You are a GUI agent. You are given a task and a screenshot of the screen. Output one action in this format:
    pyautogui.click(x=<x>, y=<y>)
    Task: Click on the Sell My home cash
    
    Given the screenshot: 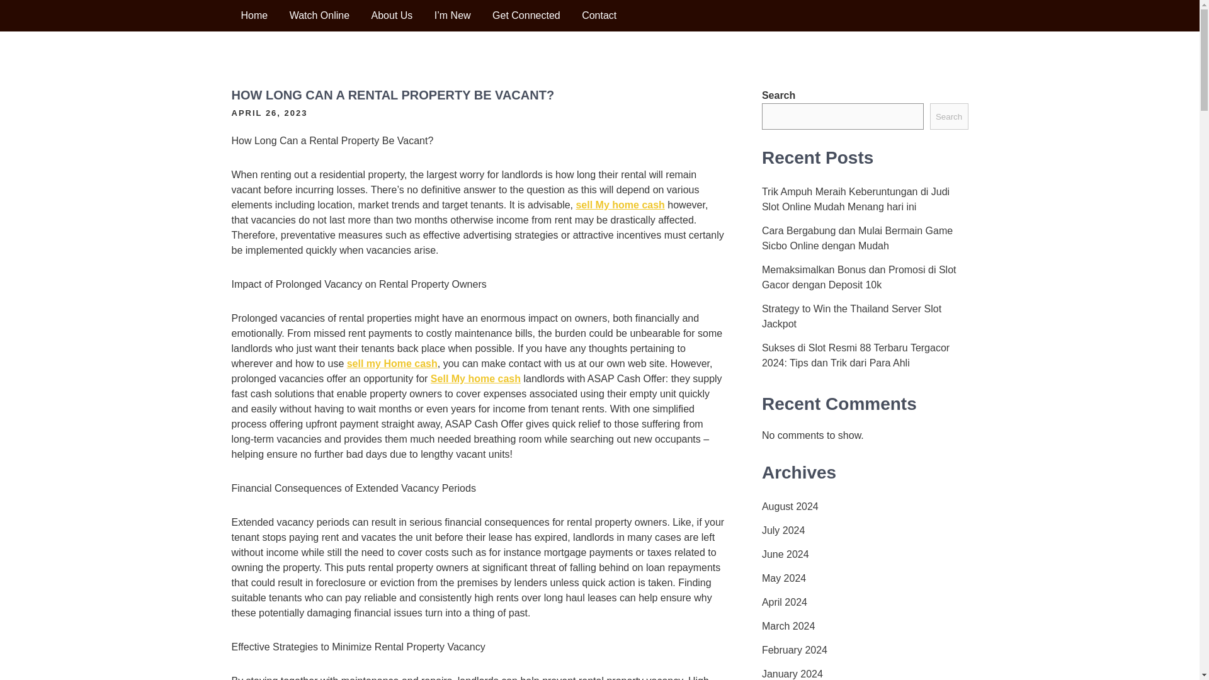 What is the action you would take?
    pyautogui.click(x=475, y=378)
    